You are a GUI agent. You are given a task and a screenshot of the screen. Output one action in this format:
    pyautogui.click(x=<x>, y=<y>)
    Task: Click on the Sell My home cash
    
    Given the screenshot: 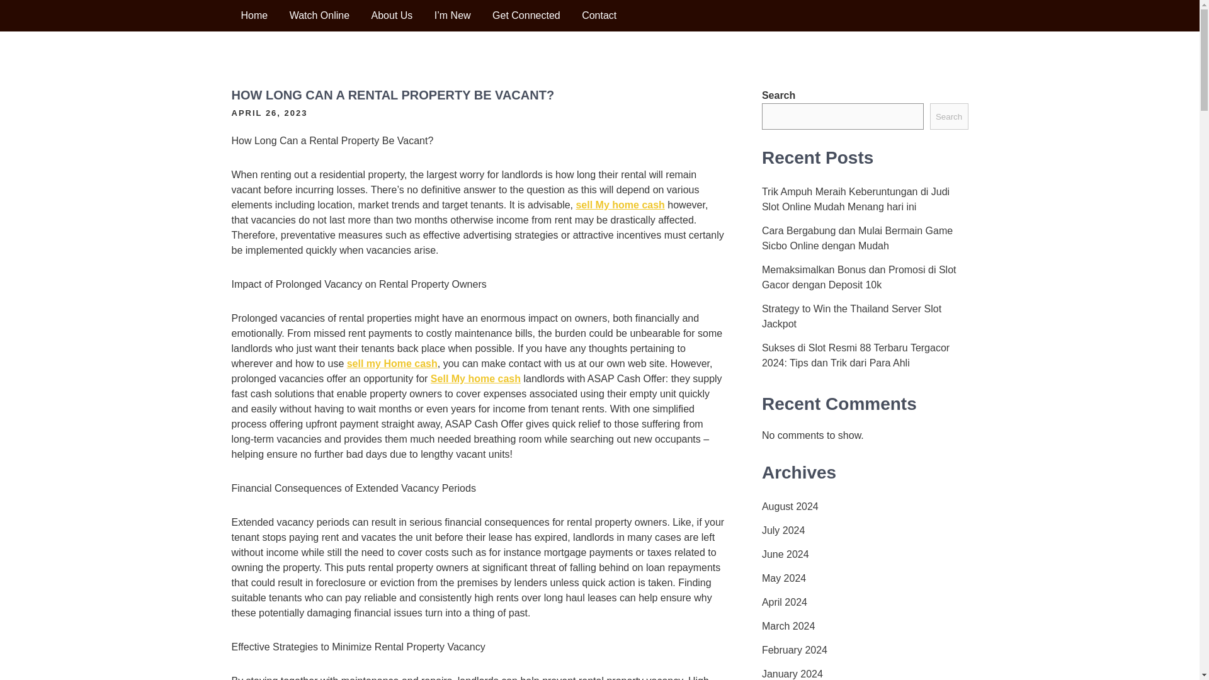 What is the action you would take?
    pyautogui.click(x=475, y=378)
    